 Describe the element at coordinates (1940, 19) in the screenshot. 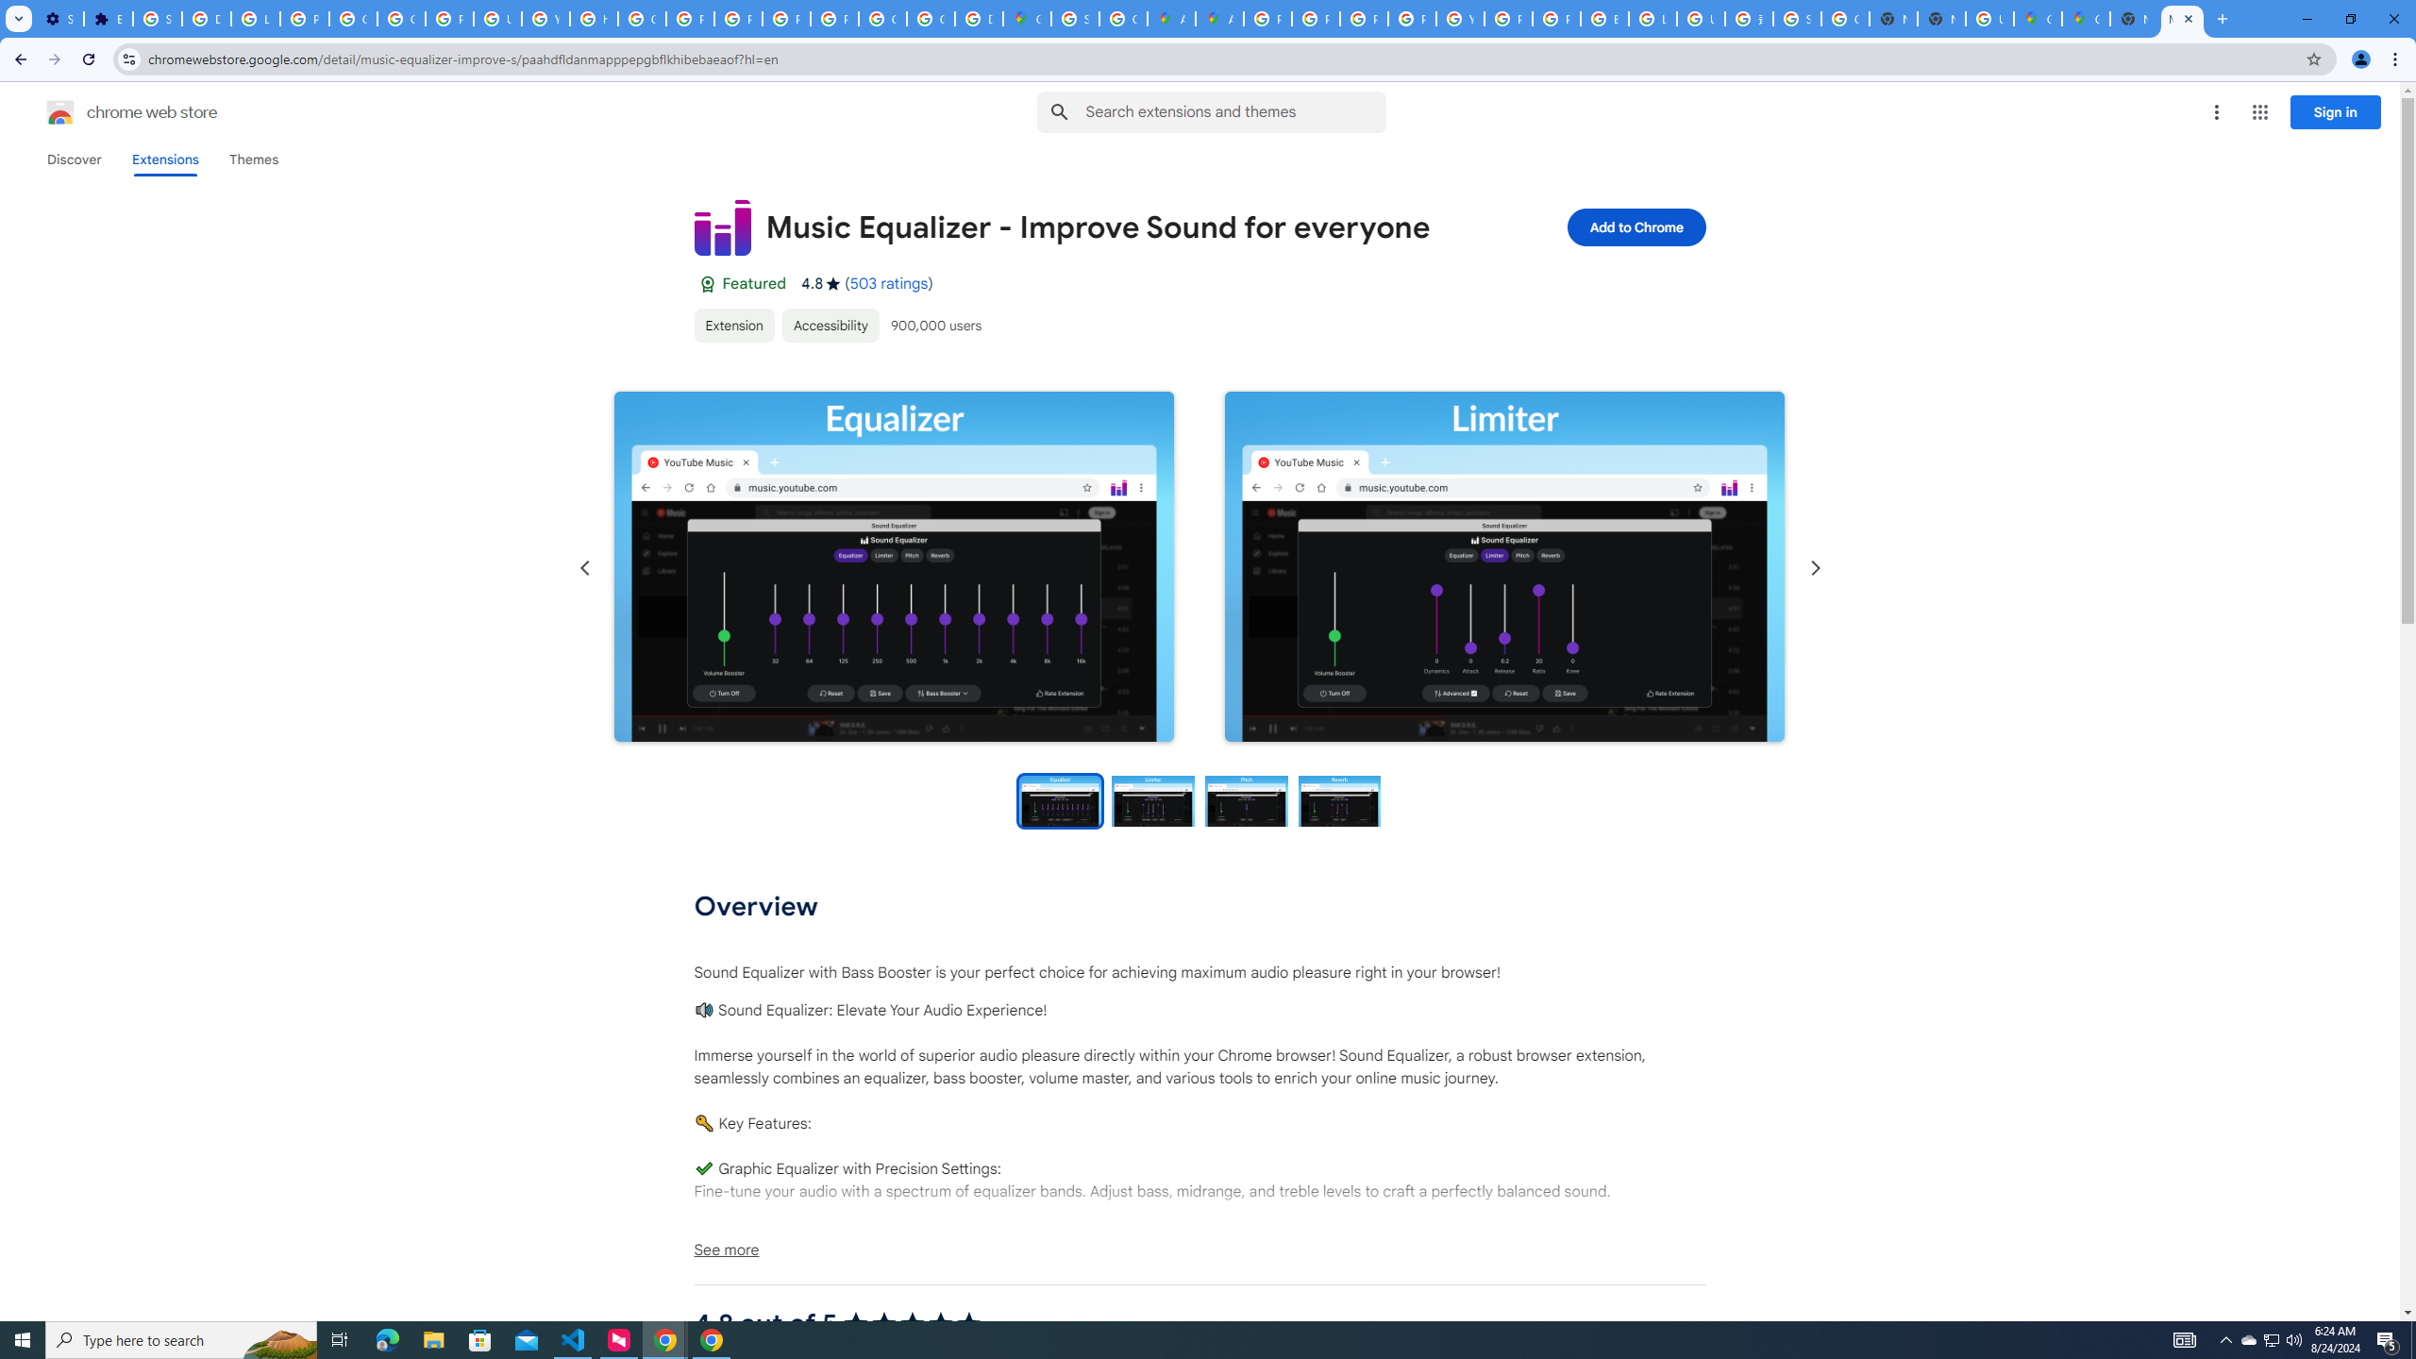

I see `New Tab` at that location.